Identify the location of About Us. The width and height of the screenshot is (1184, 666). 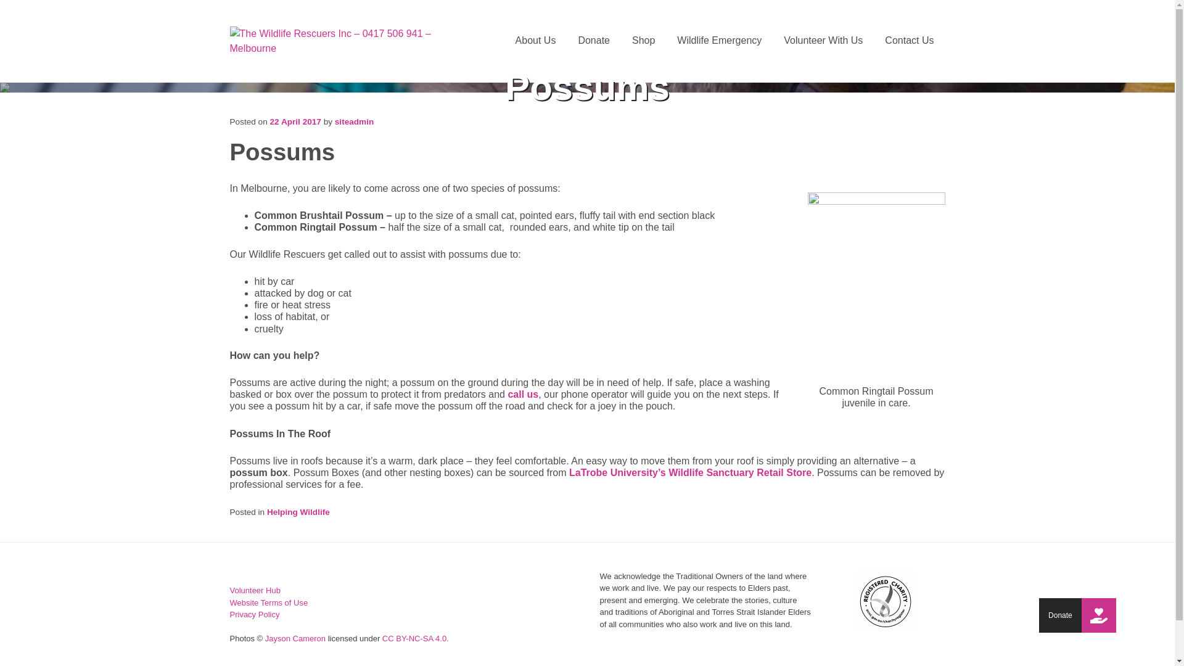
(536, 41).